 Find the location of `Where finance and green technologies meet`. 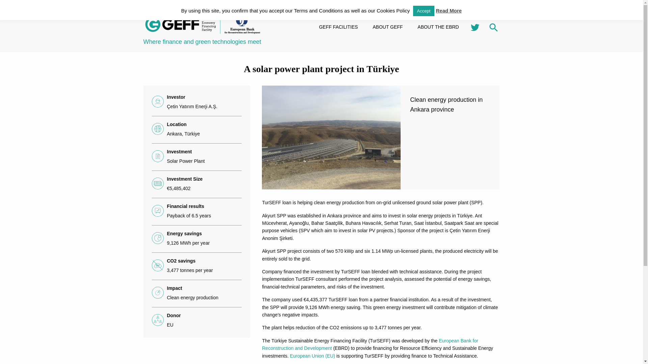

Where finance and green technologies meet is located at coordinates (202, 35).